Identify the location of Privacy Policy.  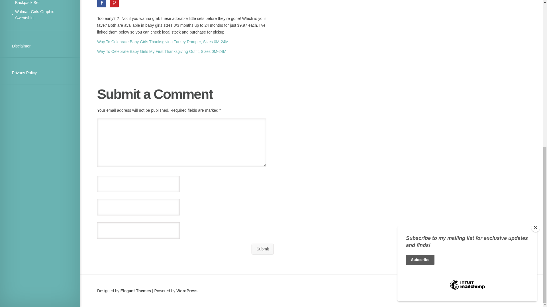
(24, 73).